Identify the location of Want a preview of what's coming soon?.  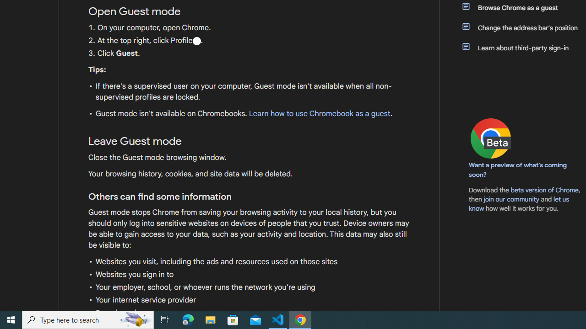
(518, 170).